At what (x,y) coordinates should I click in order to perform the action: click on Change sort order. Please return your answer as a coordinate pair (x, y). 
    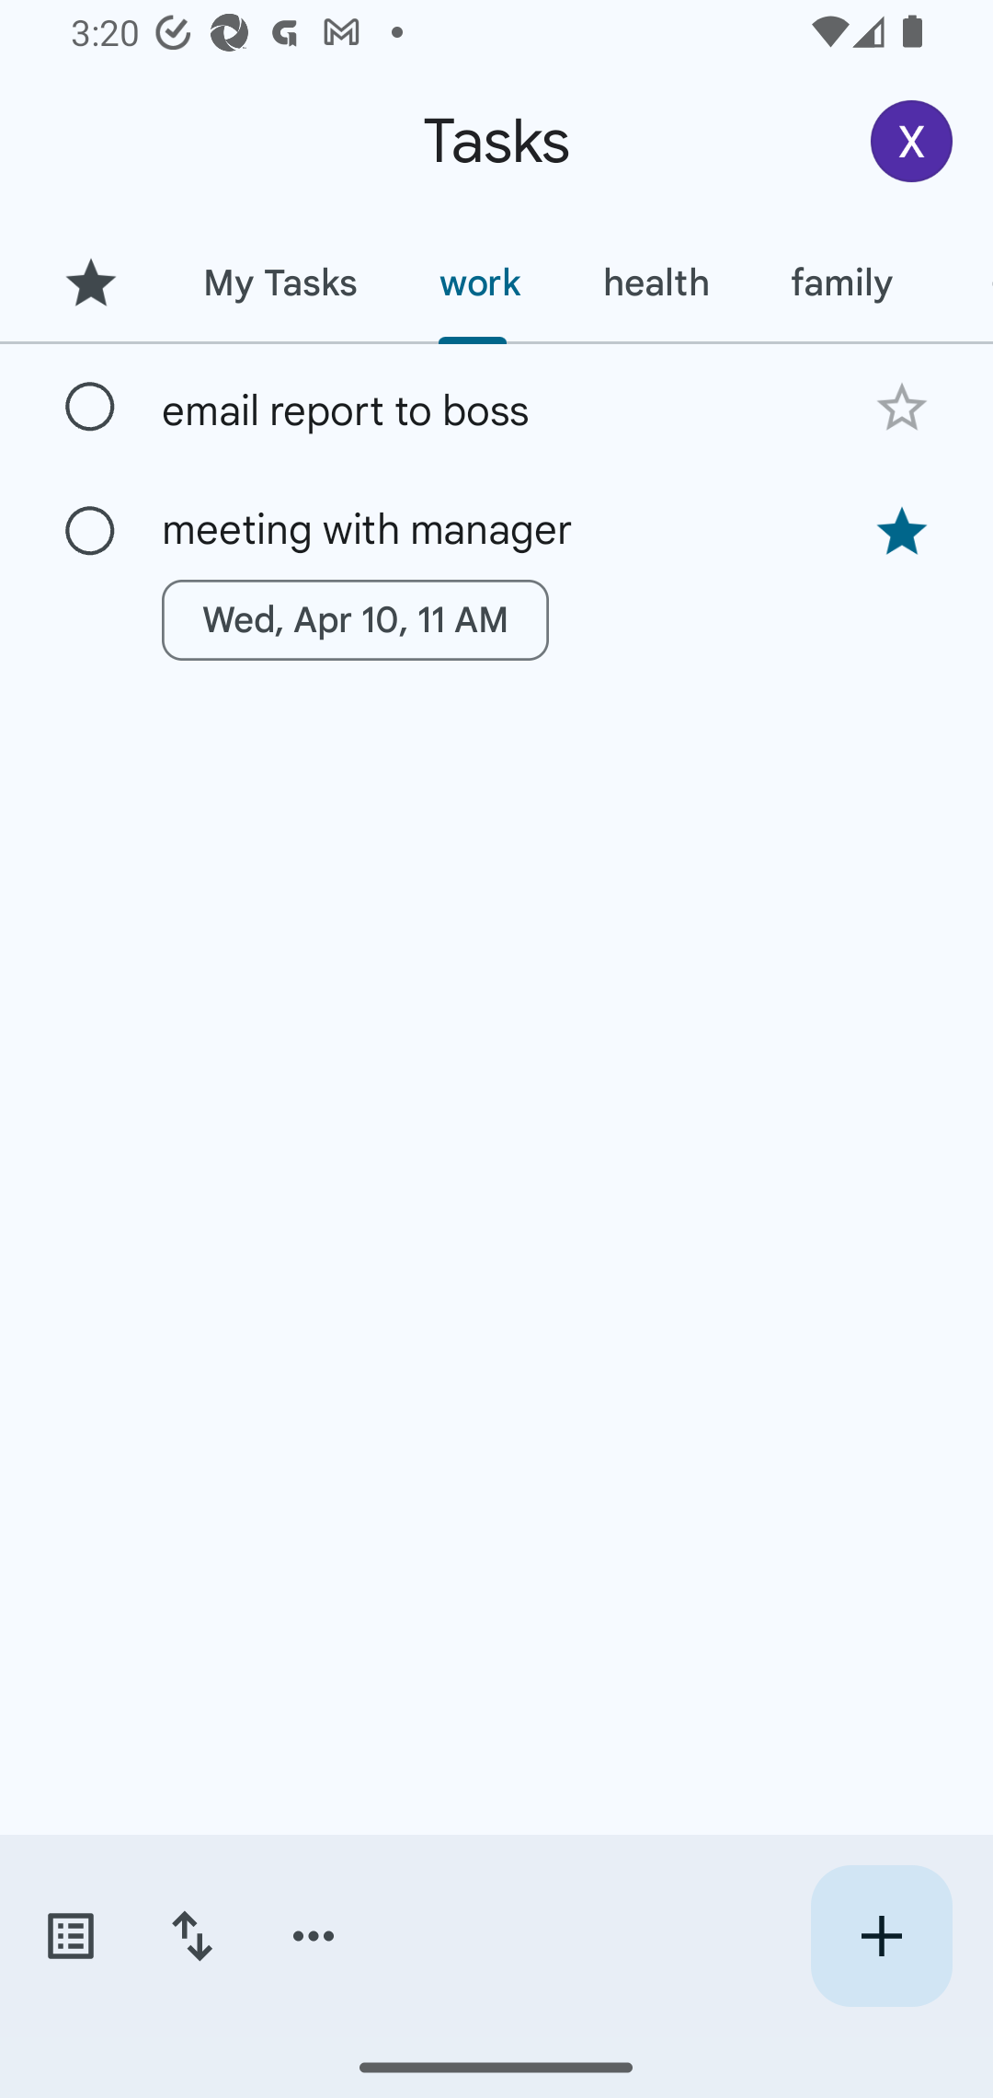
    Looking at the image, I should click on (191, 1936).